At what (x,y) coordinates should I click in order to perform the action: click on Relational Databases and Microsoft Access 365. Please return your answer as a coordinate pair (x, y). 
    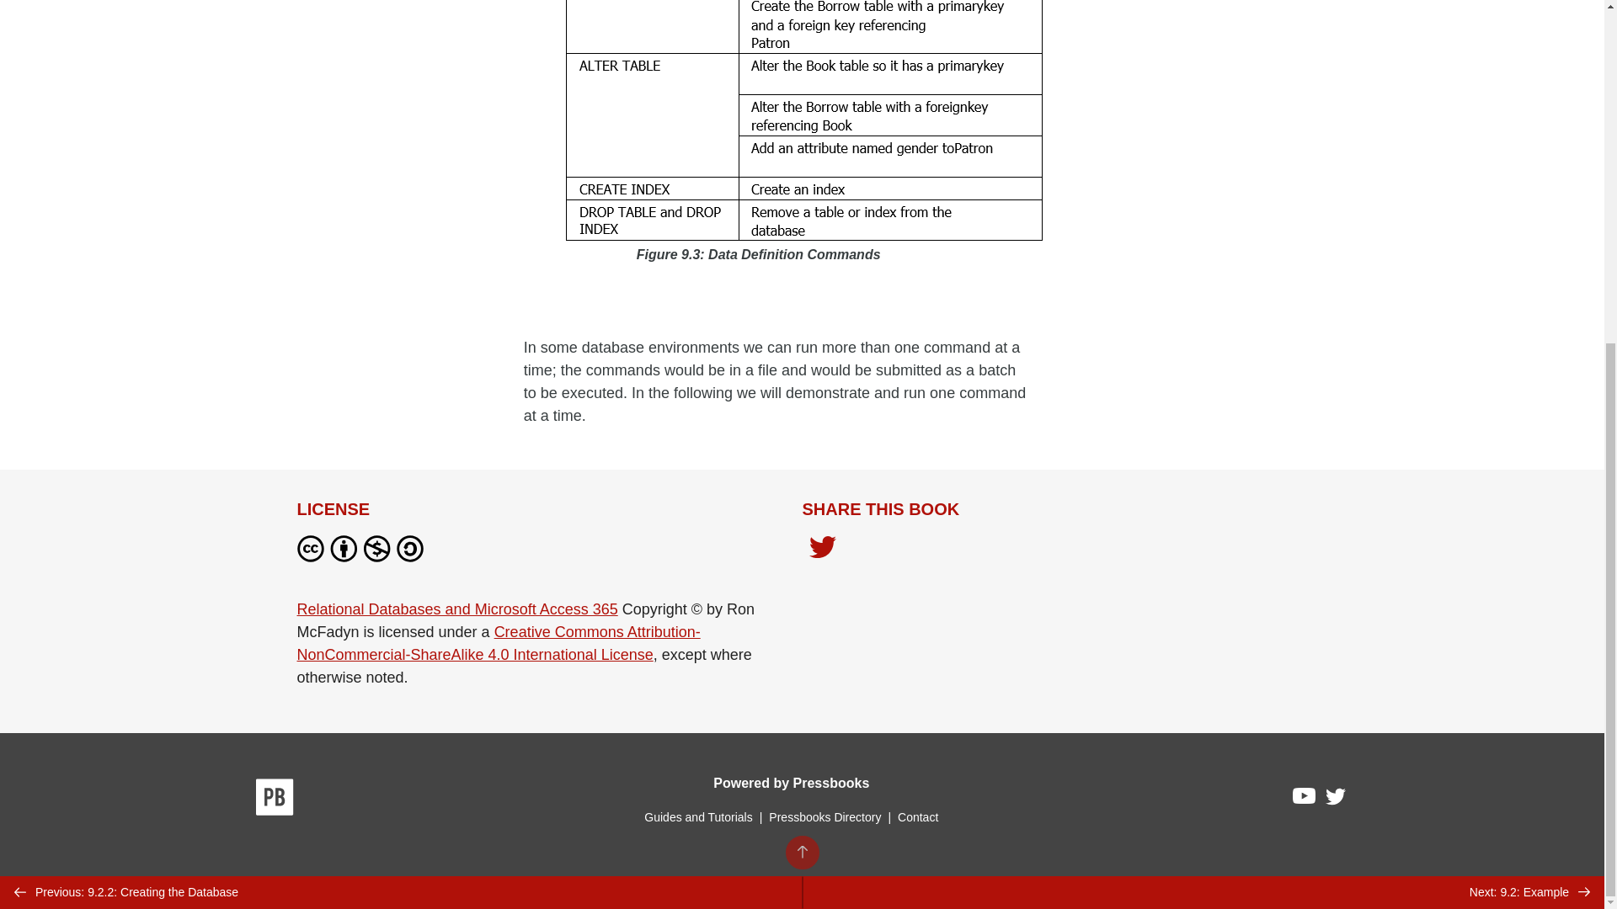
    Looking at the image, I should click on (456, 609).